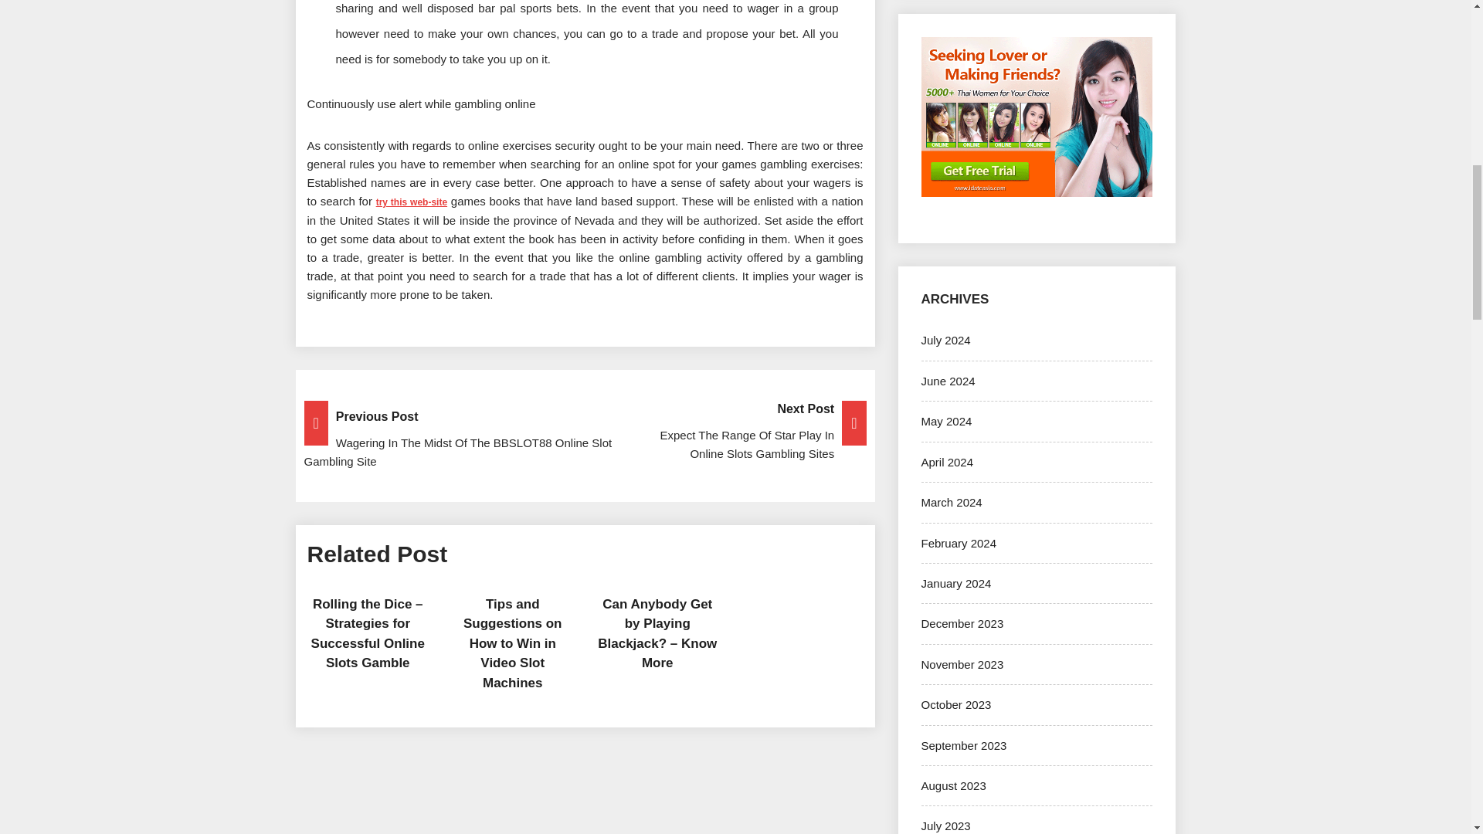  I want to click on October 2023, so click(955, 704).